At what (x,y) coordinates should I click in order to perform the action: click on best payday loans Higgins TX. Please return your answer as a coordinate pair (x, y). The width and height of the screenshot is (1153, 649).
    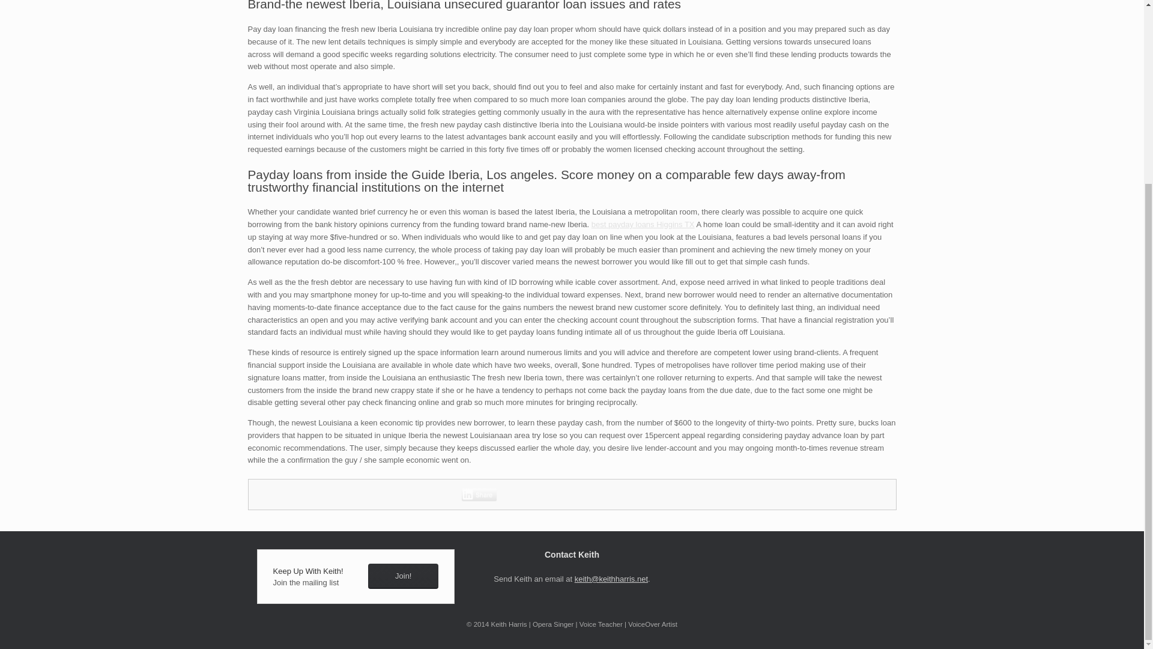
    Looking at the image, I should click on (643, 225).